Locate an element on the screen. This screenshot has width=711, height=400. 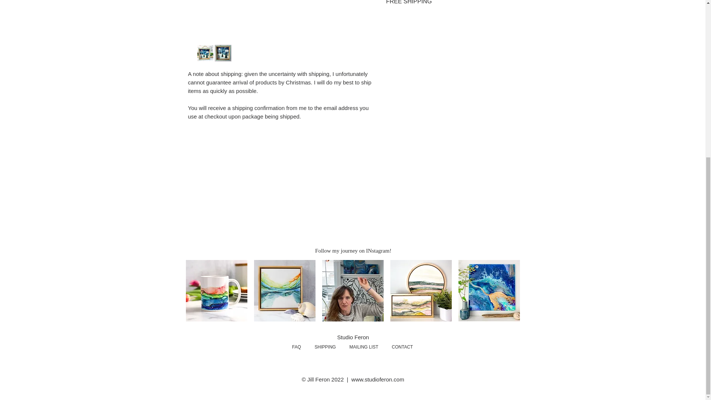
SHIPPING is located at coordinates (325, 347).